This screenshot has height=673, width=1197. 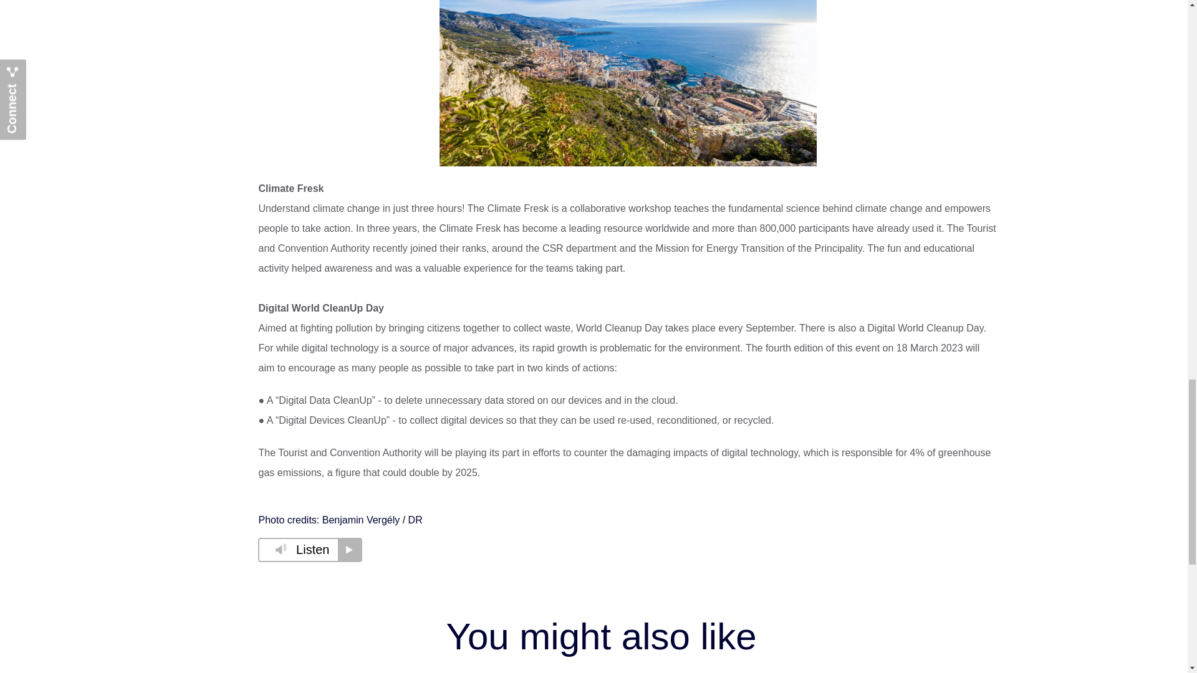 What do you see at coordinates (310, 550) in the screenshot?
I see `Listen with ReadSpeaker` at bounding box center [310, 550].